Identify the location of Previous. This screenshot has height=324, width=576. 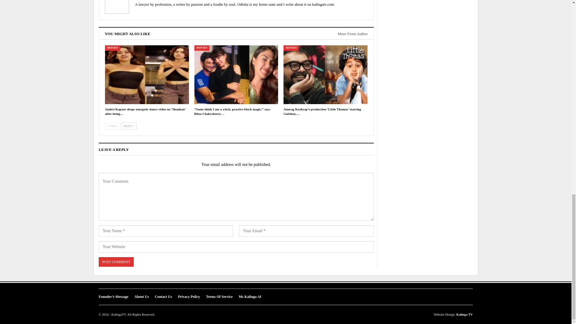
(112, 126).